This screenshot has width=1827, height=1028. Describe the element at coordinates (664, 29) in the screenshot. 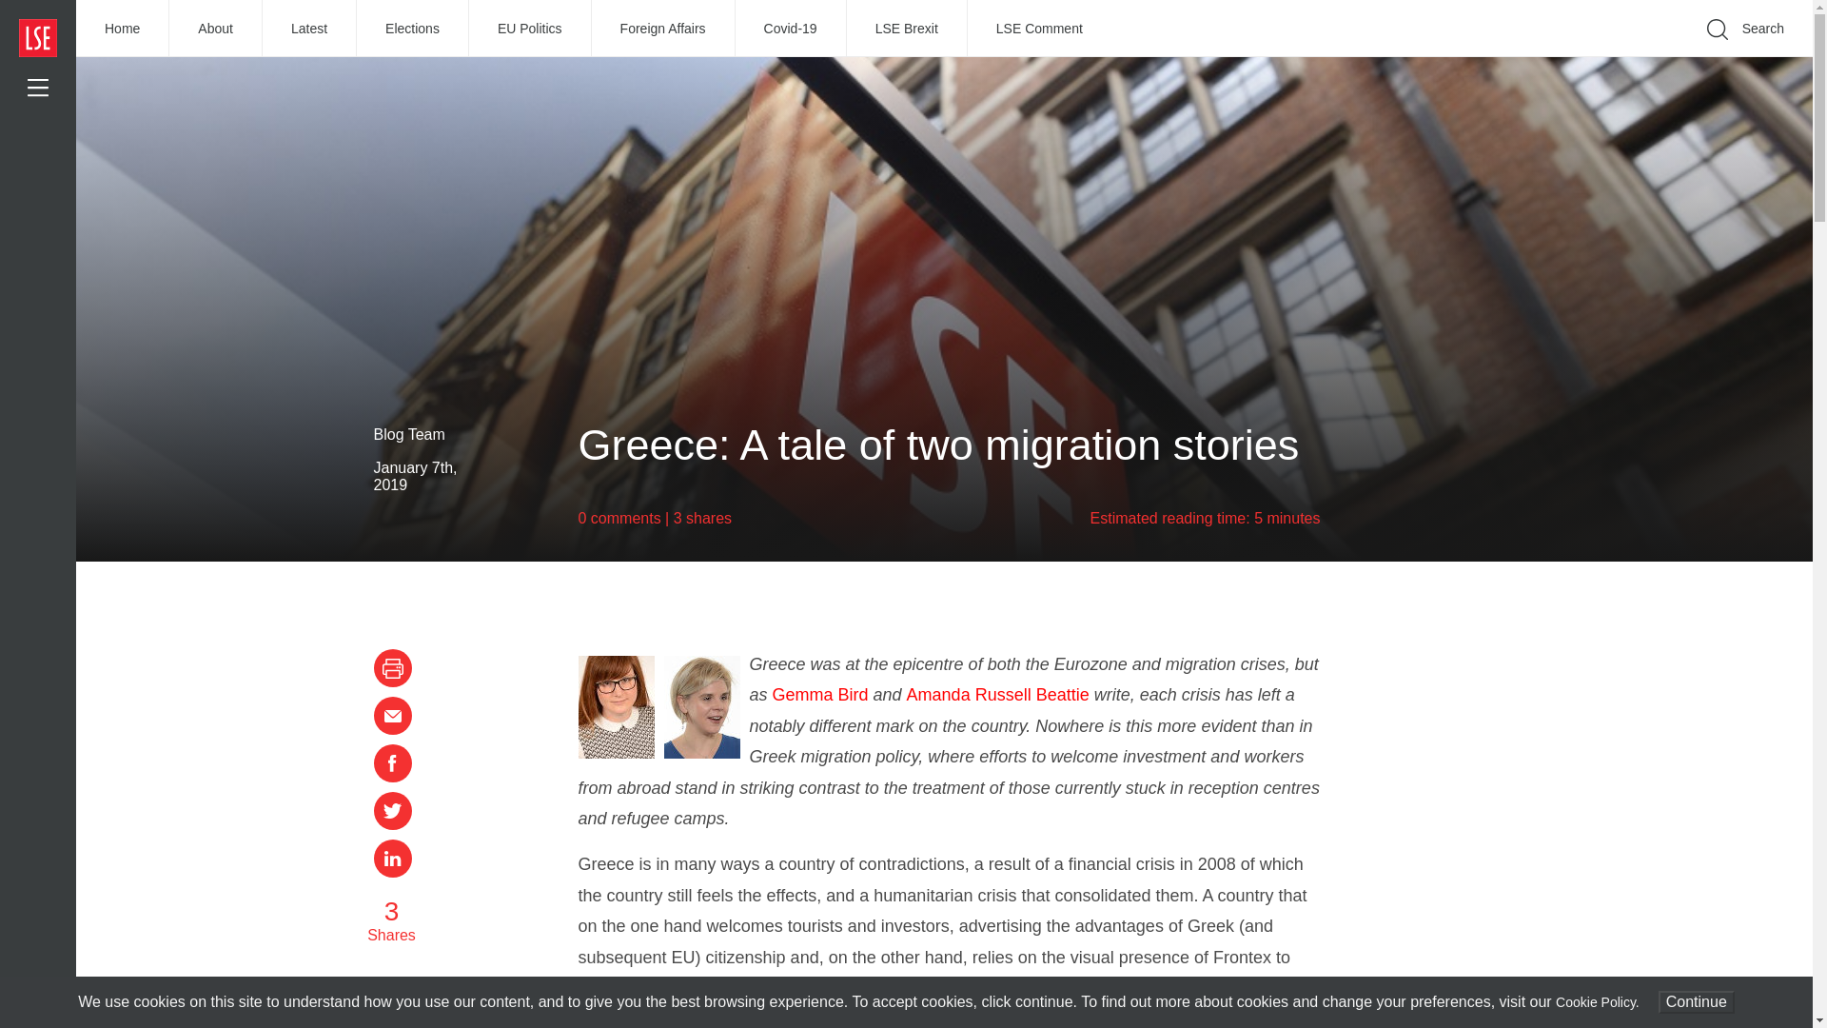

I see `Foreign Affairs` at that location.